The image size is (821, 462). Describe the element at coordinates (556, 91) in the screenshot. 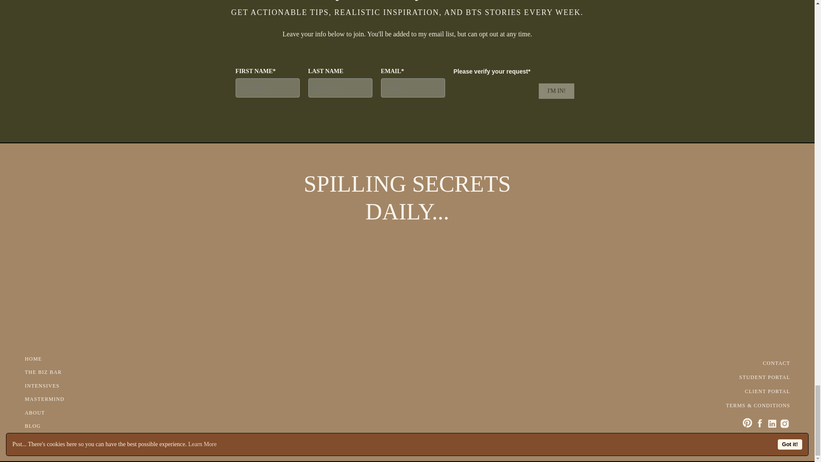

I see `I'M IN!` at that location.